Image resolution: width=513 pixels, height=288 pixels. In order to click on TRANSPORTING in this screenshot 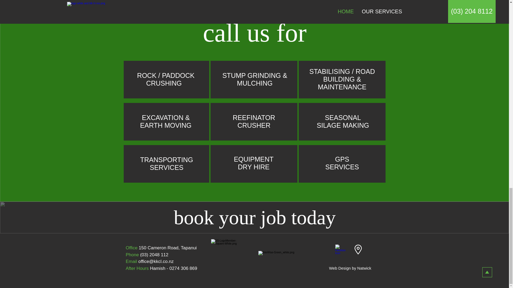, I will do `click(166, 160)`.